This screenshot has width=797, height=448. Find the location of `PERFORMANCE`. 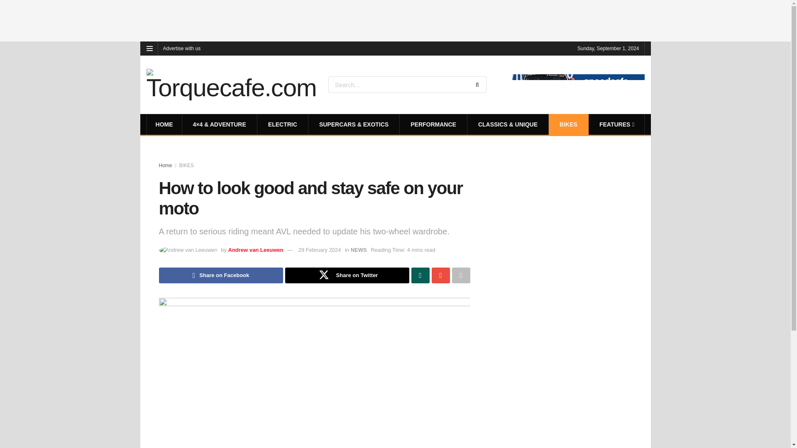

PERFORMANCE is located at coordinates (433, 124).